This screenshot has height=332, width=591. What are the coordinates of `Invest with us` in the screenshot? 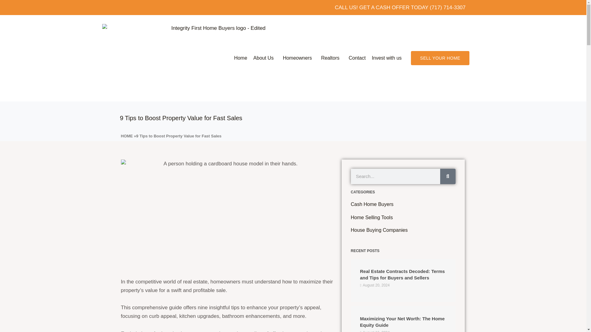 It's located at (387, 58).